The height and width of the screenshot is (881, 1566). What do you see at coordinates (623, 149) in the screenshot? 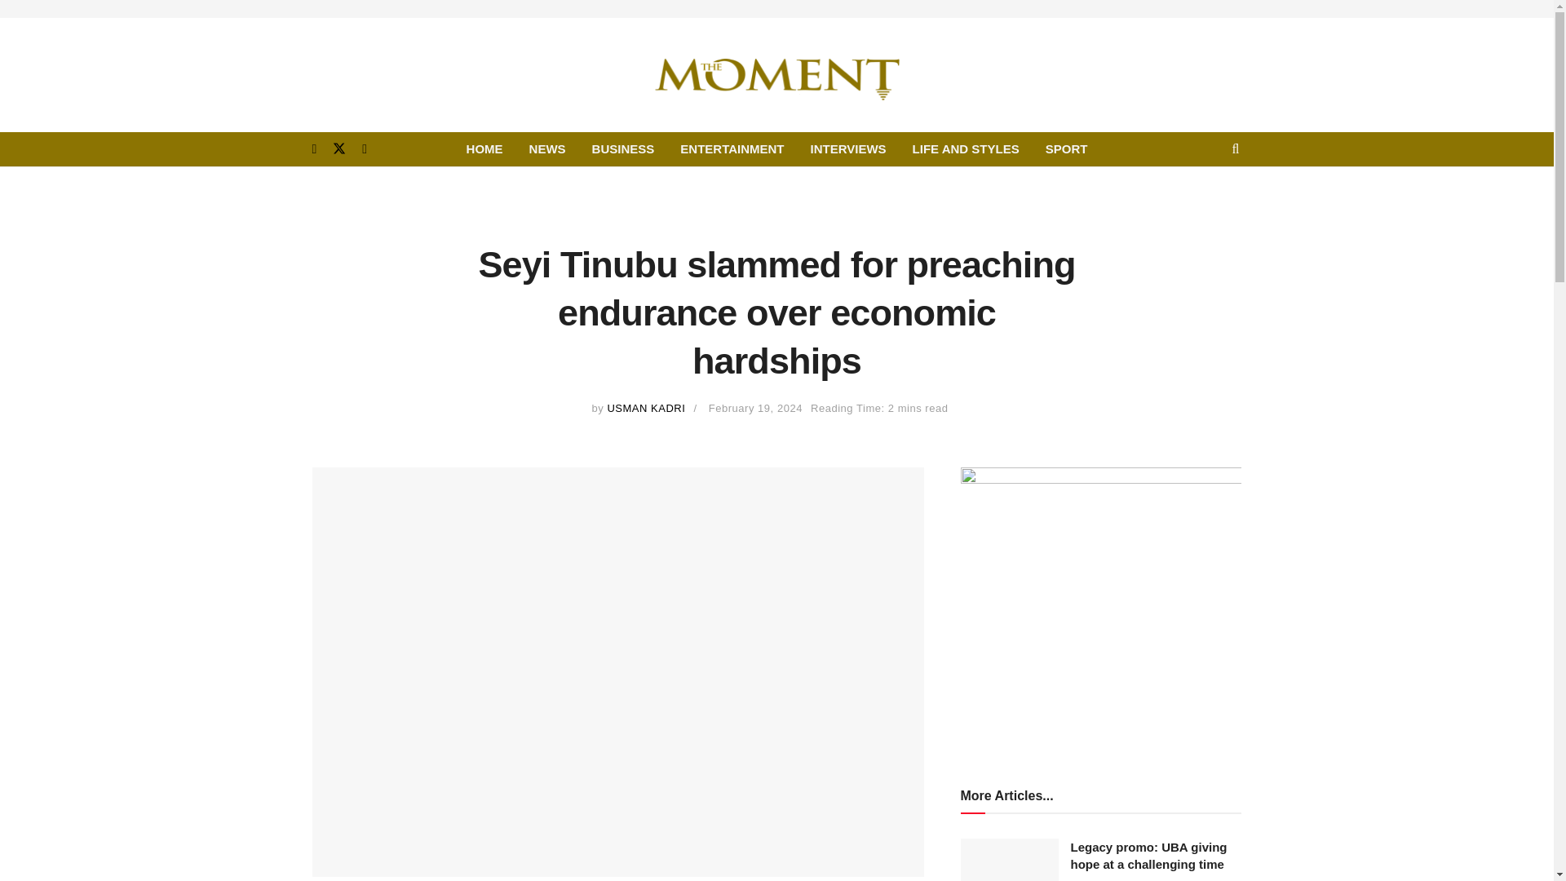
I see `BUSINESS` at bounding box center [623, 149].